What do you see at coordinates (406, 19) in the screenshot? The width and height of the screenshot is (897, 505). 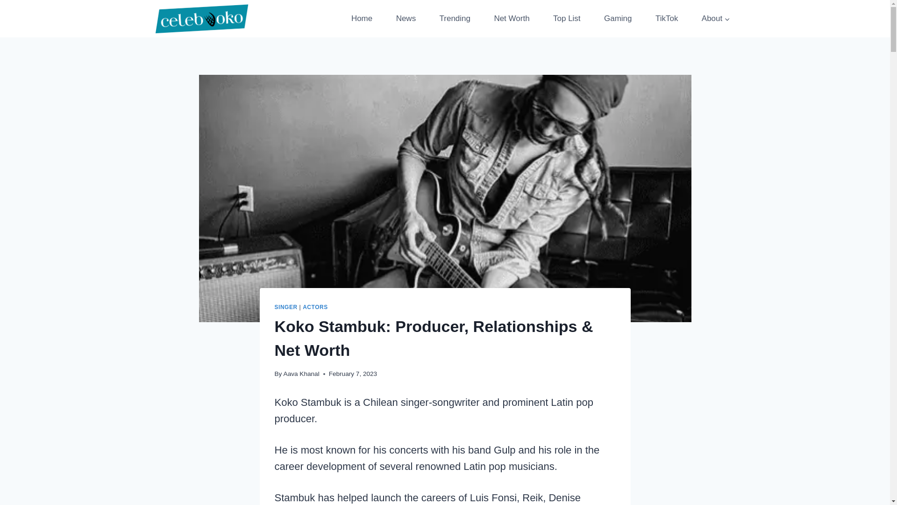 I see `News` at bounding box center [406, 19].